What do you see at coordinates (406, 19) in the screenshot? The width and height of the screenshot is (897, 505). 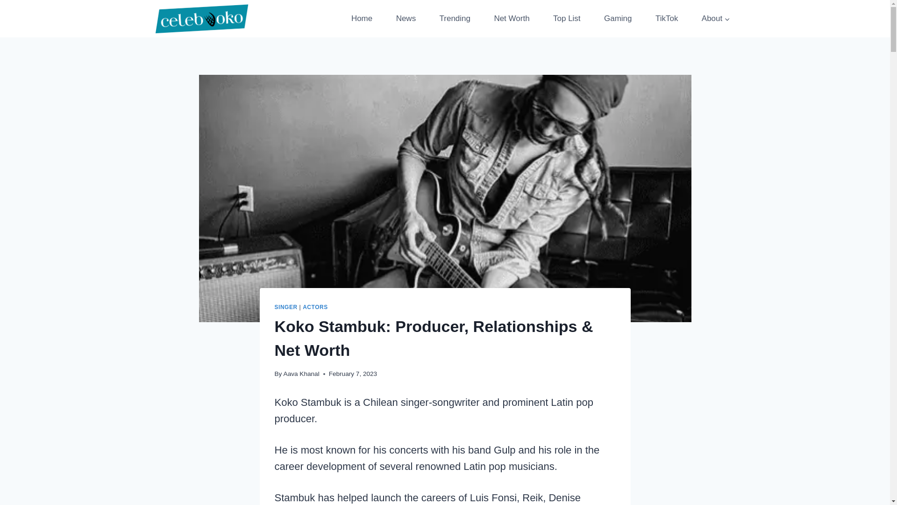 I see `News` at bounding box center [406, 19].